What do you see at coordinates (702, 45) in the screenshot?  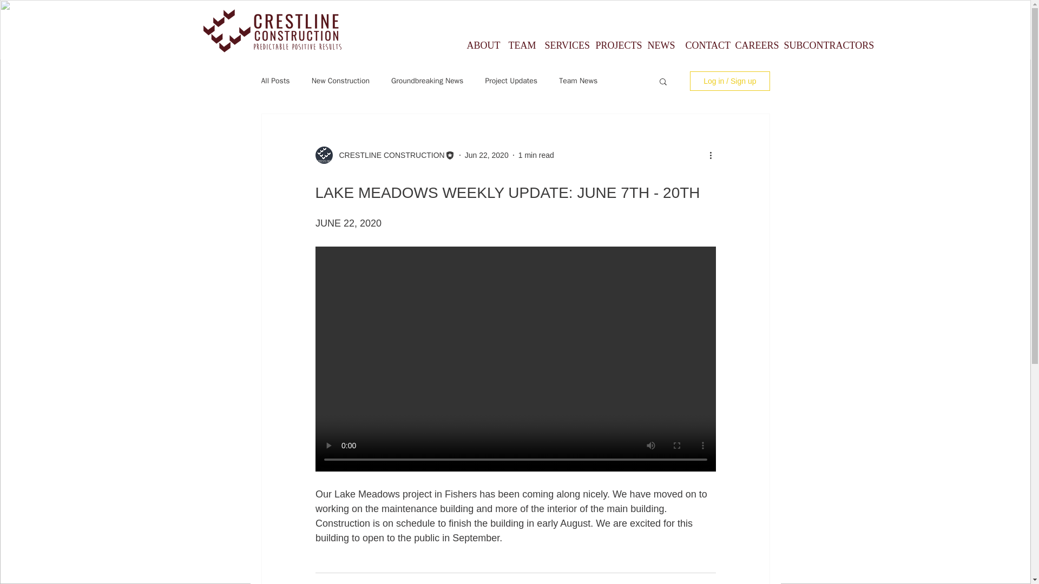 I see `CONTACT` at bounding box center [702, 45].